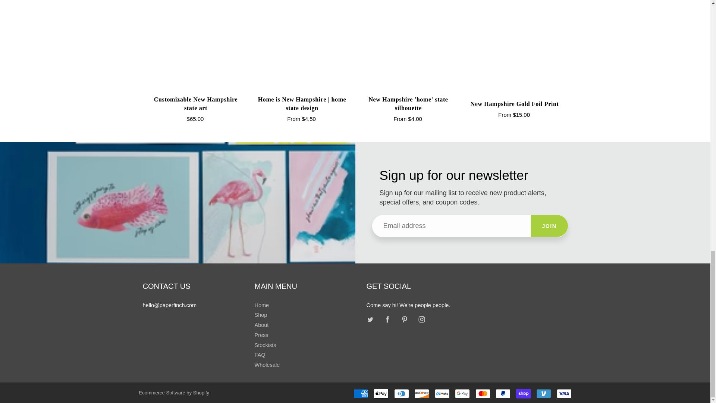 The width and height of the screenshot is (716, 403). What do you see at coordinates (381, 394) in the screenshot?
I see `Apple Pay` at bounding box center [381, 394].